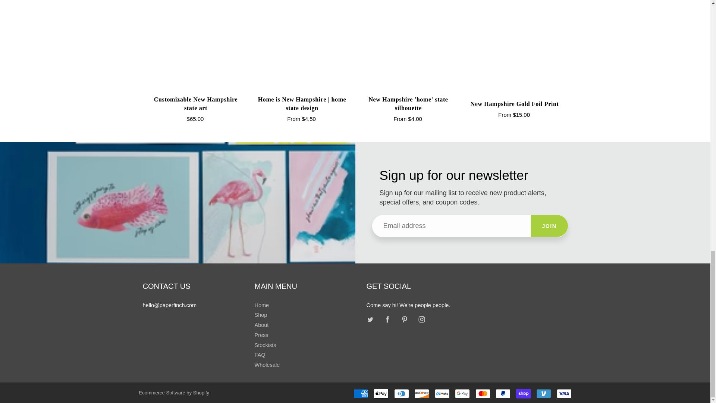 The width and height of the screenshot is (716, 403). What do you see at coordinates (381, 394) in the screenshot?
I see `Apple Pay` at bounding box center [381, 394].